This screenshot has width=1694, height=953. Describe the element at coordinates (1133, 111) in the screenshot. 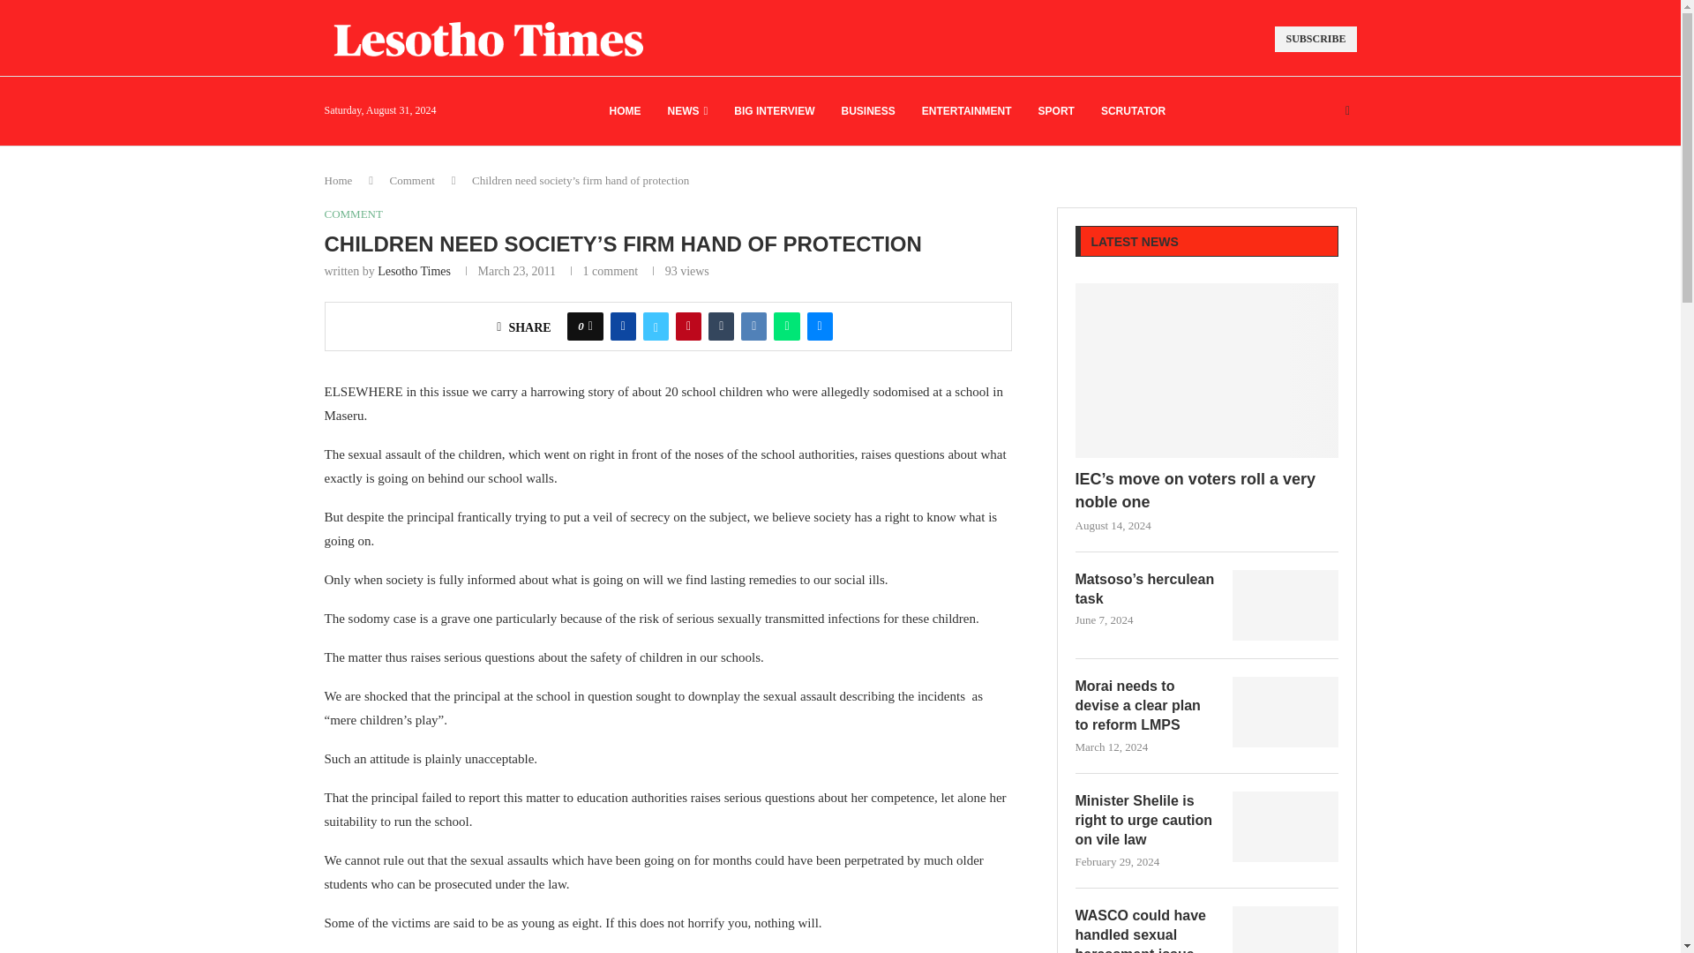

I see `SCRUTATOR` at that location.